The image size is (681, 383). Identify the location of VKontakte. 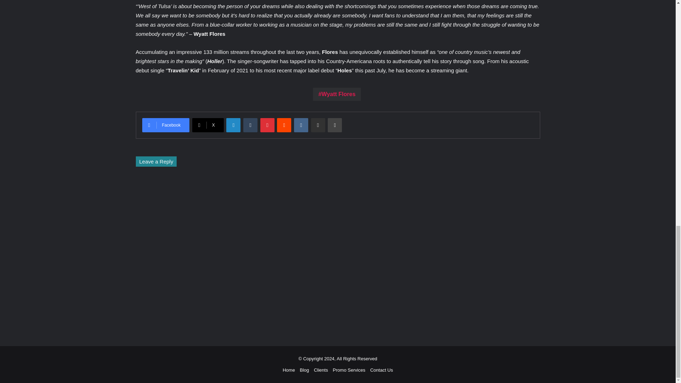
(301, 125).